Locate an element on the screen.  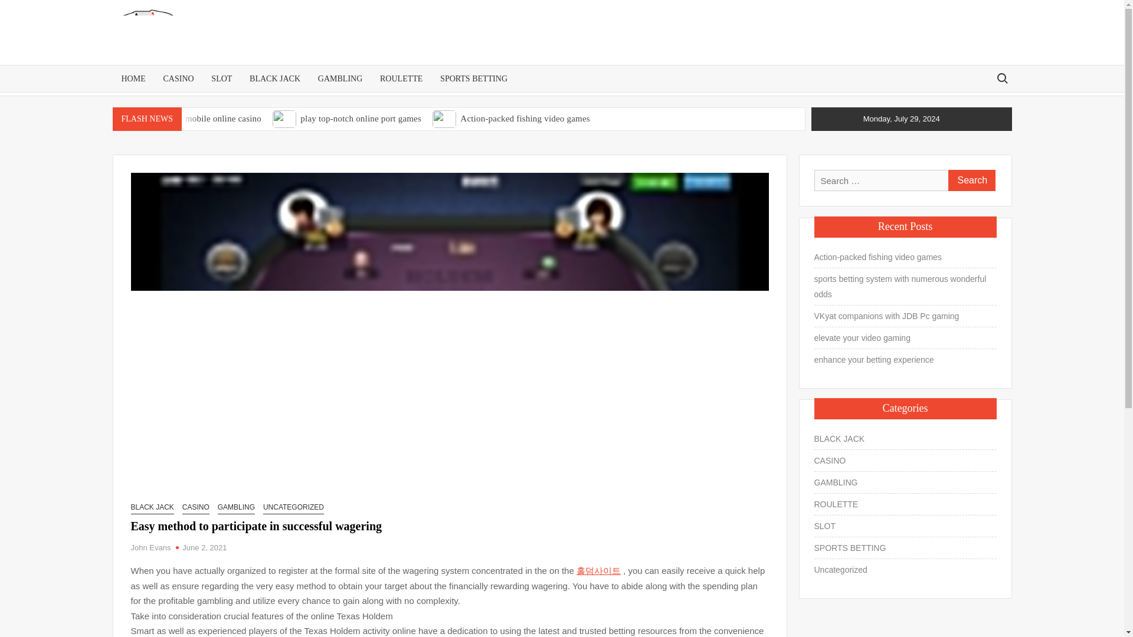
trustworthy mobile online casino is located at coordinates (201, 119).